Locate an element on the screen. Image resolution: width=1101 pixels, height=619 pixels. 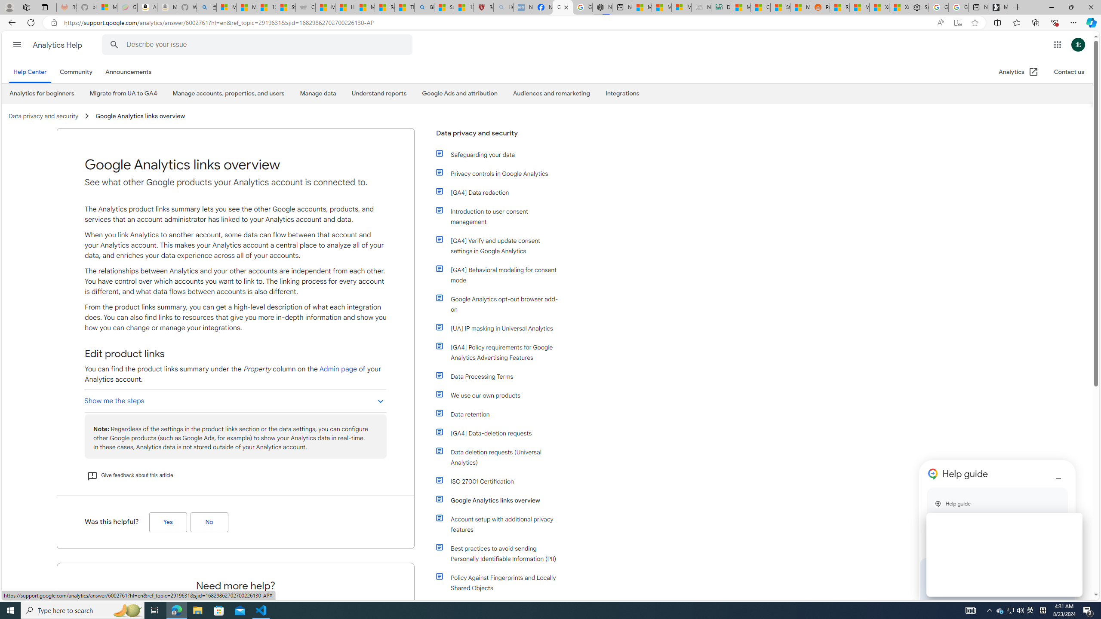
[GA4] Verify and update consent settings in Google Analytics is located at coordinates (498, 246).